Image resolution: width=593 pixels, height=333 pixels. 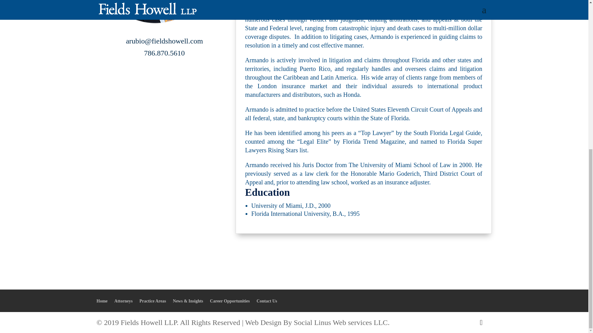 I want to click on 786.870.5610, so click(x=164, y=53).